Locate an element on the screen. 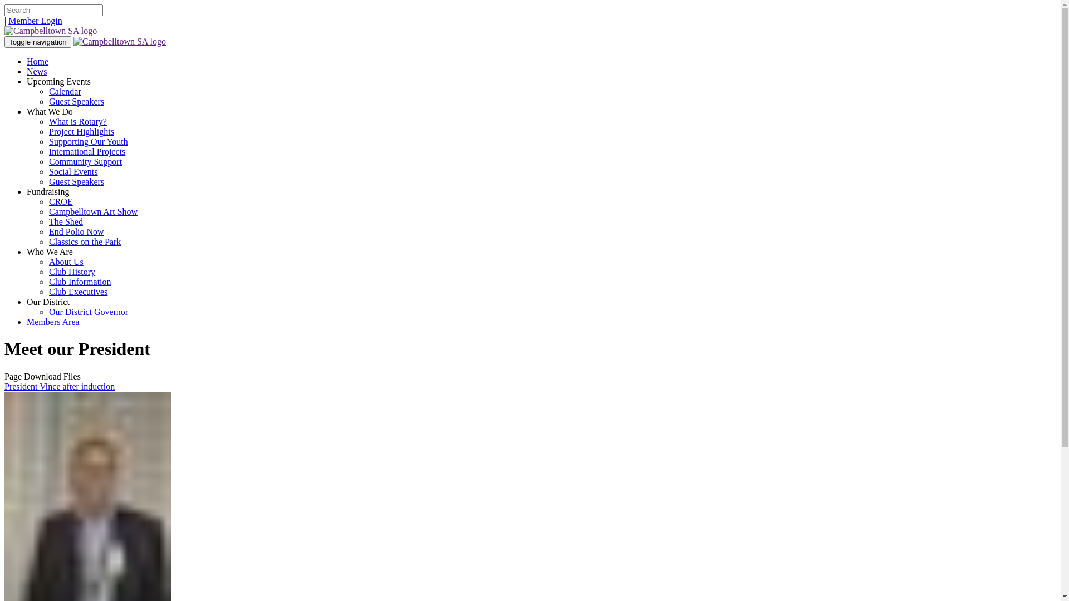  International Projects is located at coordinates (87, 151).